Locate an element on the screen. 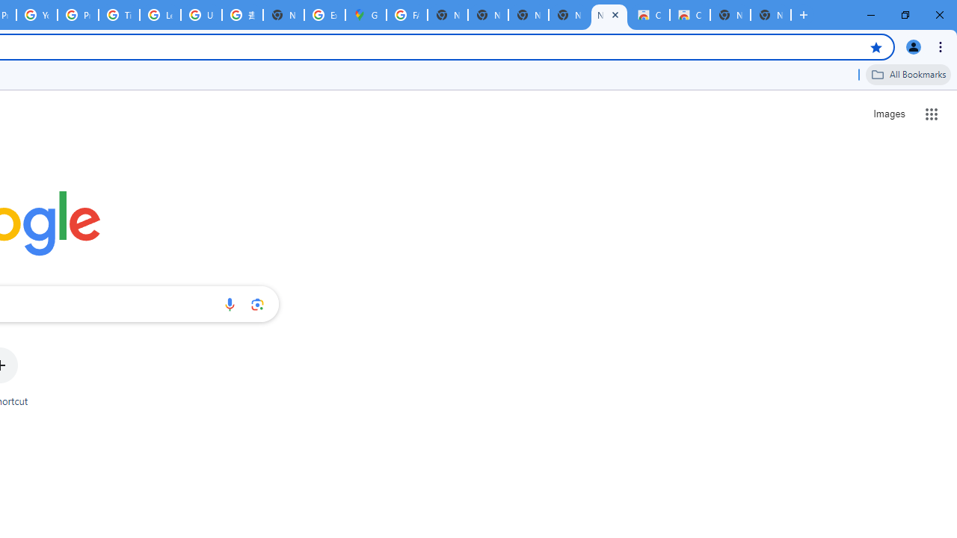 Image resolution: width=957 pixels, height=538 pixels. Explore new street-level details - Google Maps Help is located at coordinates (324, 15).